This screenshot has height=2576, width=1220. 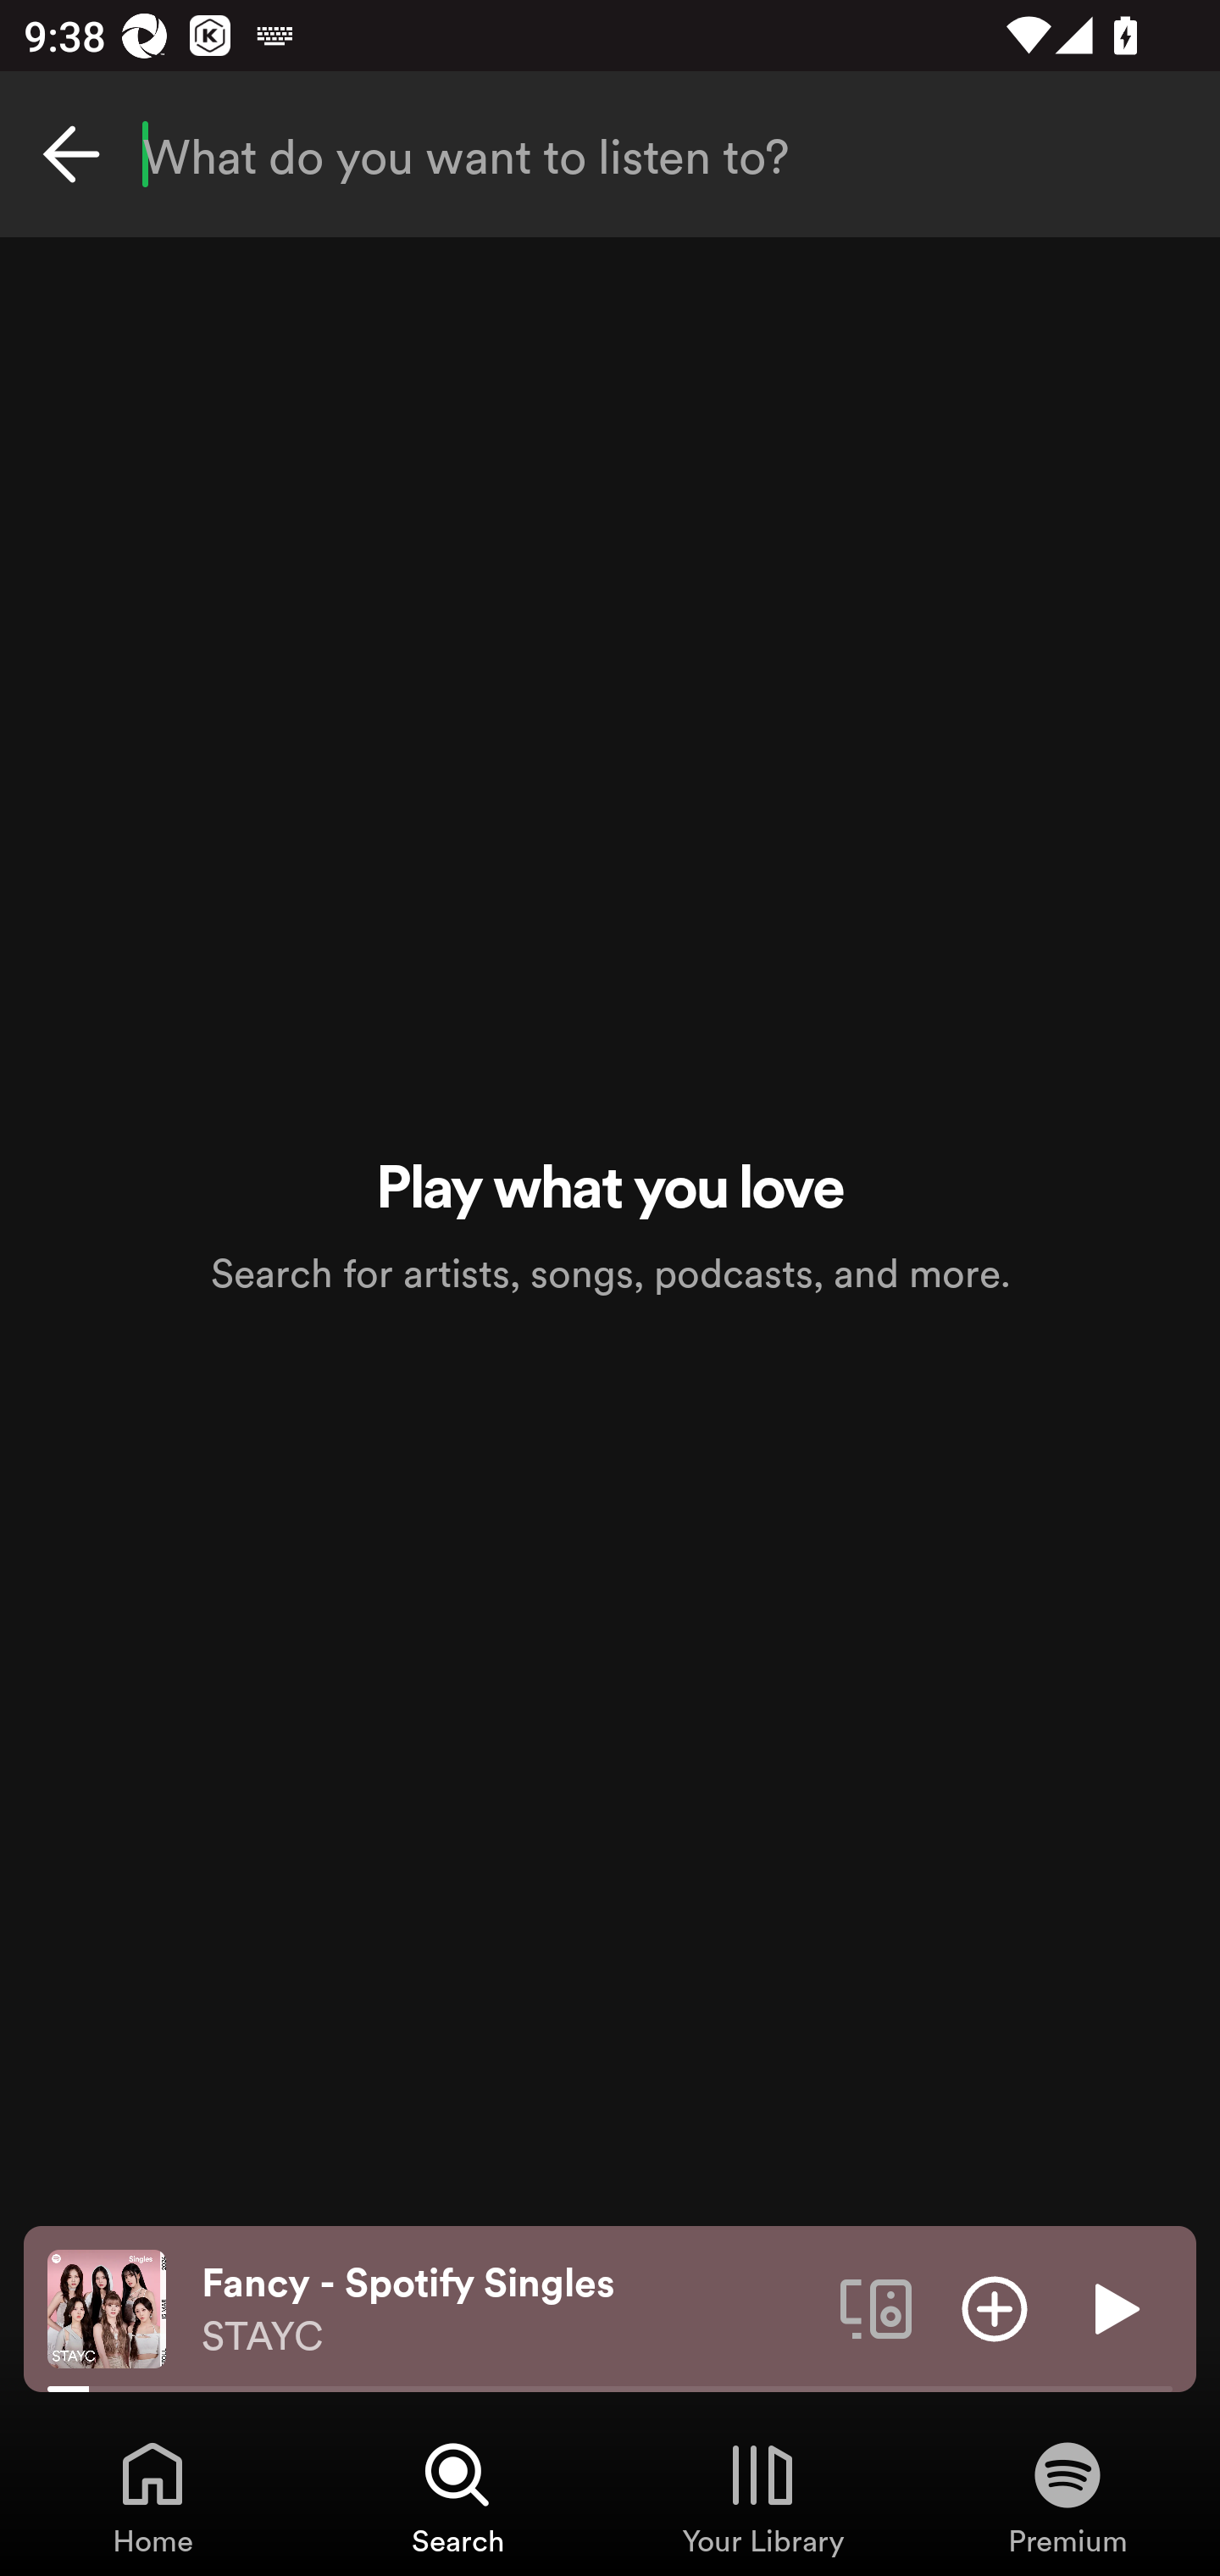 What do you see at coordinates (610, 154) in the screenshot?
I see `What do you want to listen to?` at bounding box center [610, 154].